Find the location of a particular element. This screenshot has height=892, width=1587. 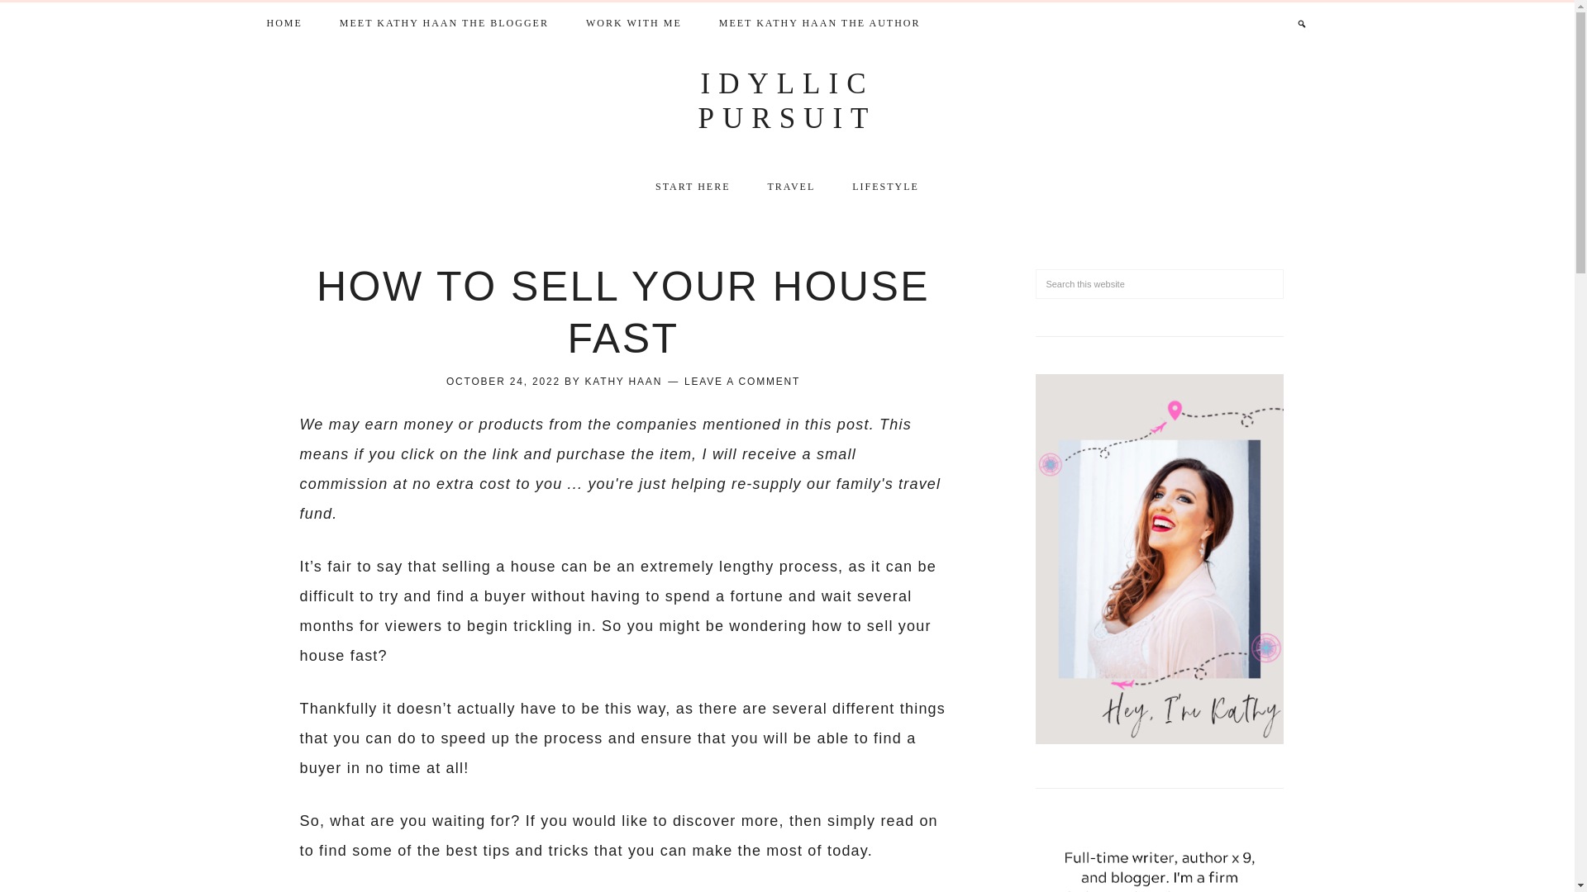

IDYLLIC PURSUIT is located at coordinates (787, 101).